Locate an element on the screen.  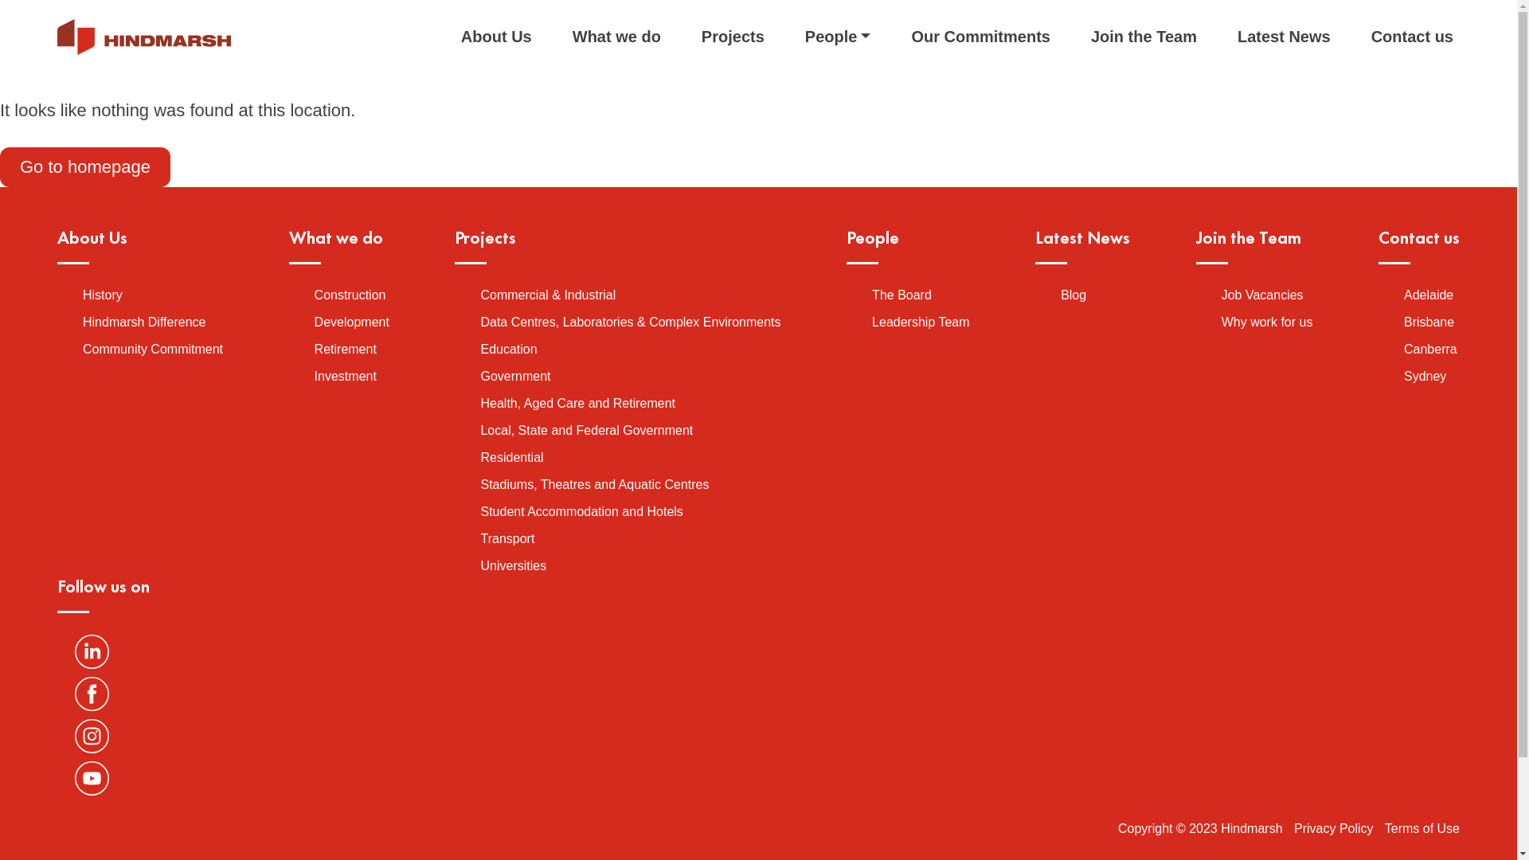
Development is located at coordinates (1187, 103).